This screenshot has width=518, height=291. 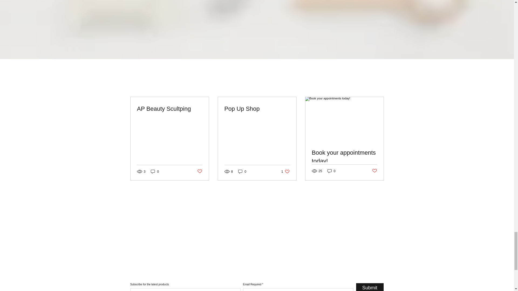 I want to click on 0, so click(x=331, y=171).